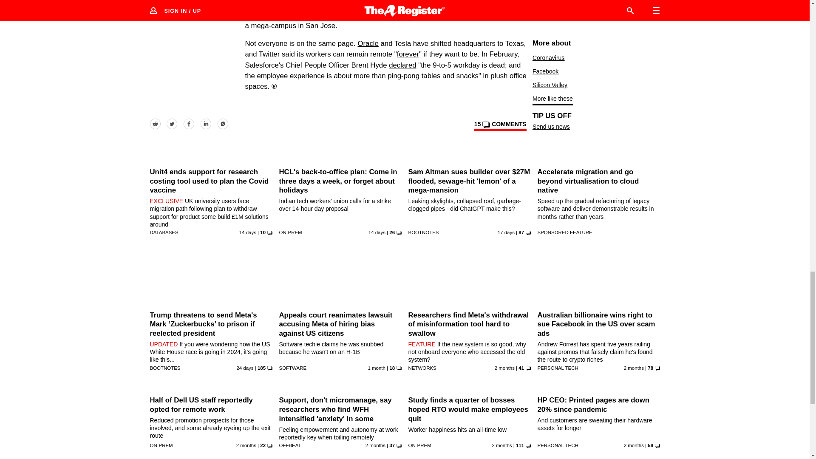 The width and height of the screenshot is (816, 459). Describe the element at coordinates (377, 232) in the screenshot. I see `22 Jul 2024 6:32` at that location.